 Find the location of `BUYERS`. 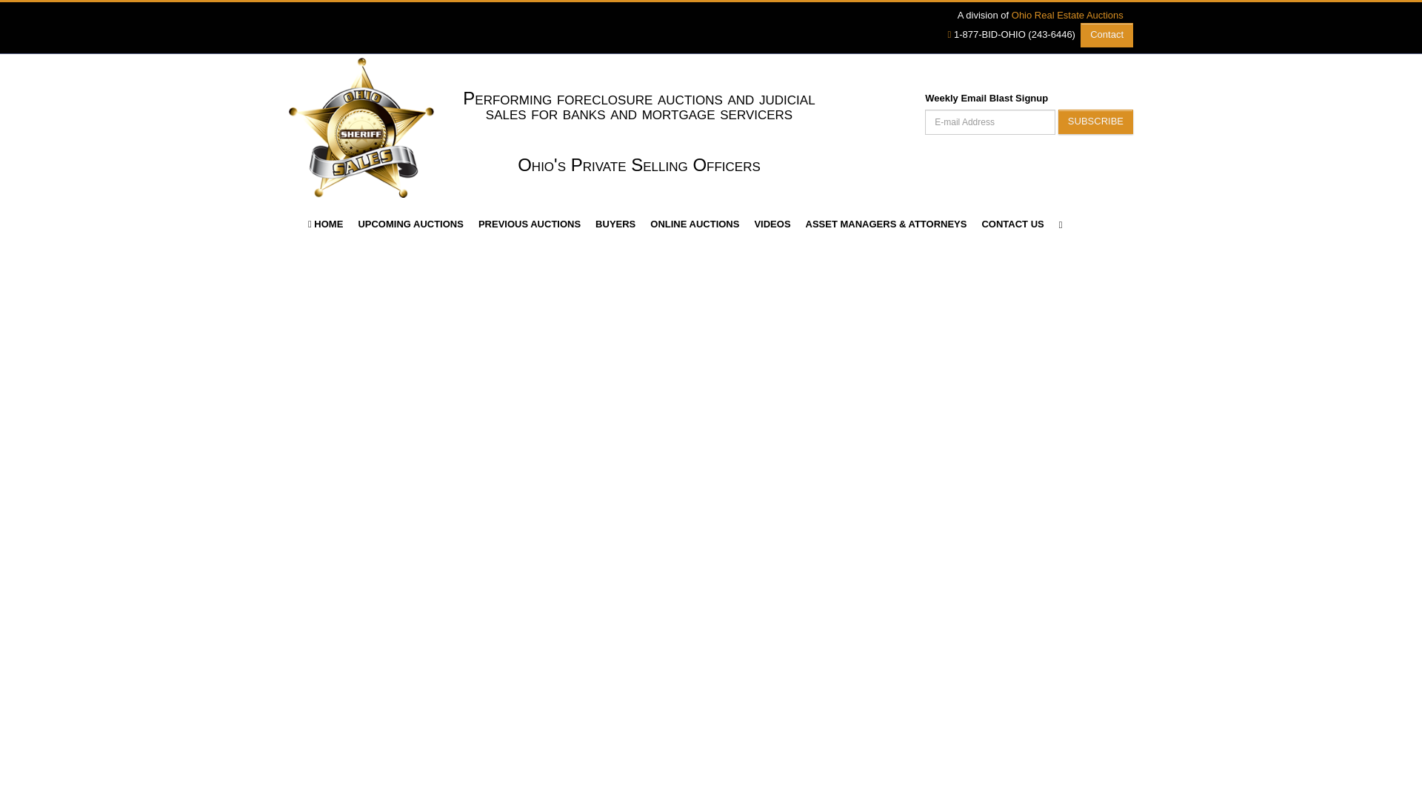

BUYERS is located at coordinates (615, 224).